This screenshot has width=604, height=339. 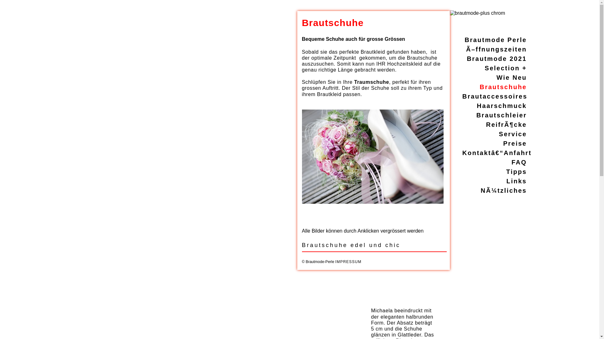 I want to click on Preise, so click(x=515, y=143).